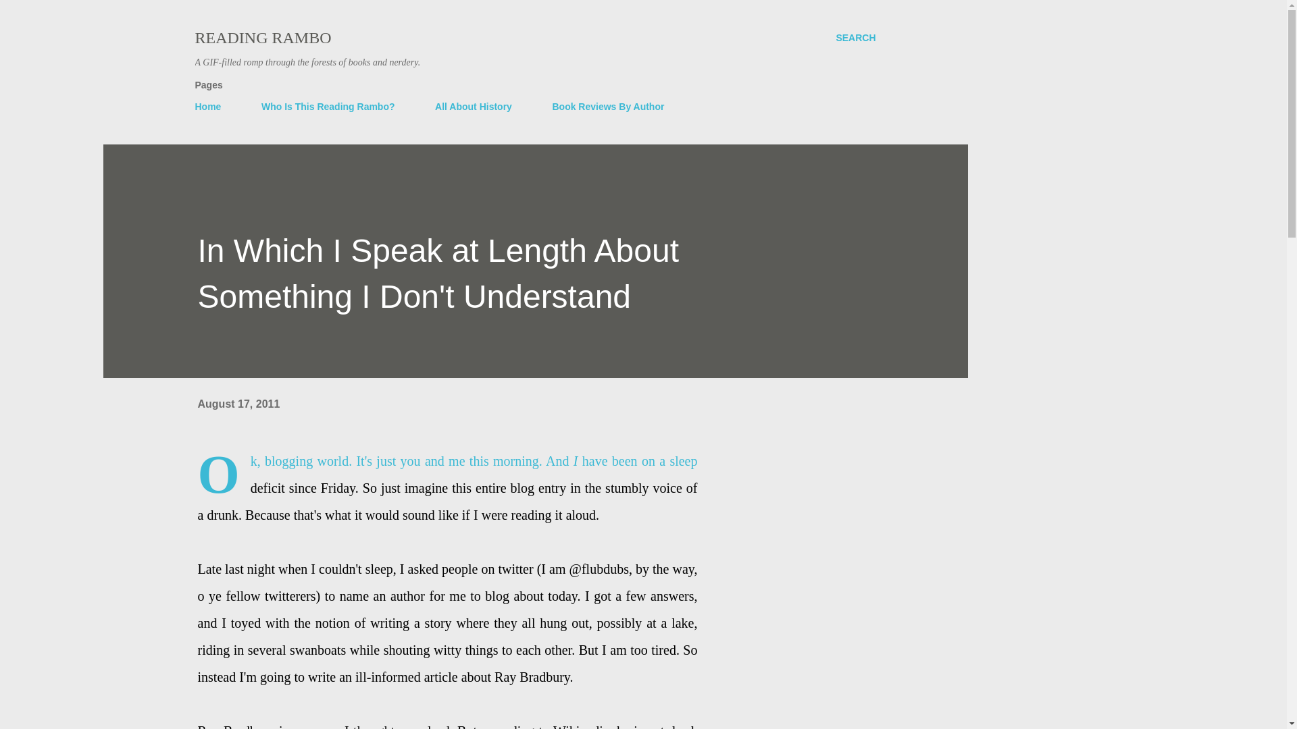  Describe the element at coordinates (607, 107) in the screenshot. I see `Book Reviews By Author` at that location.